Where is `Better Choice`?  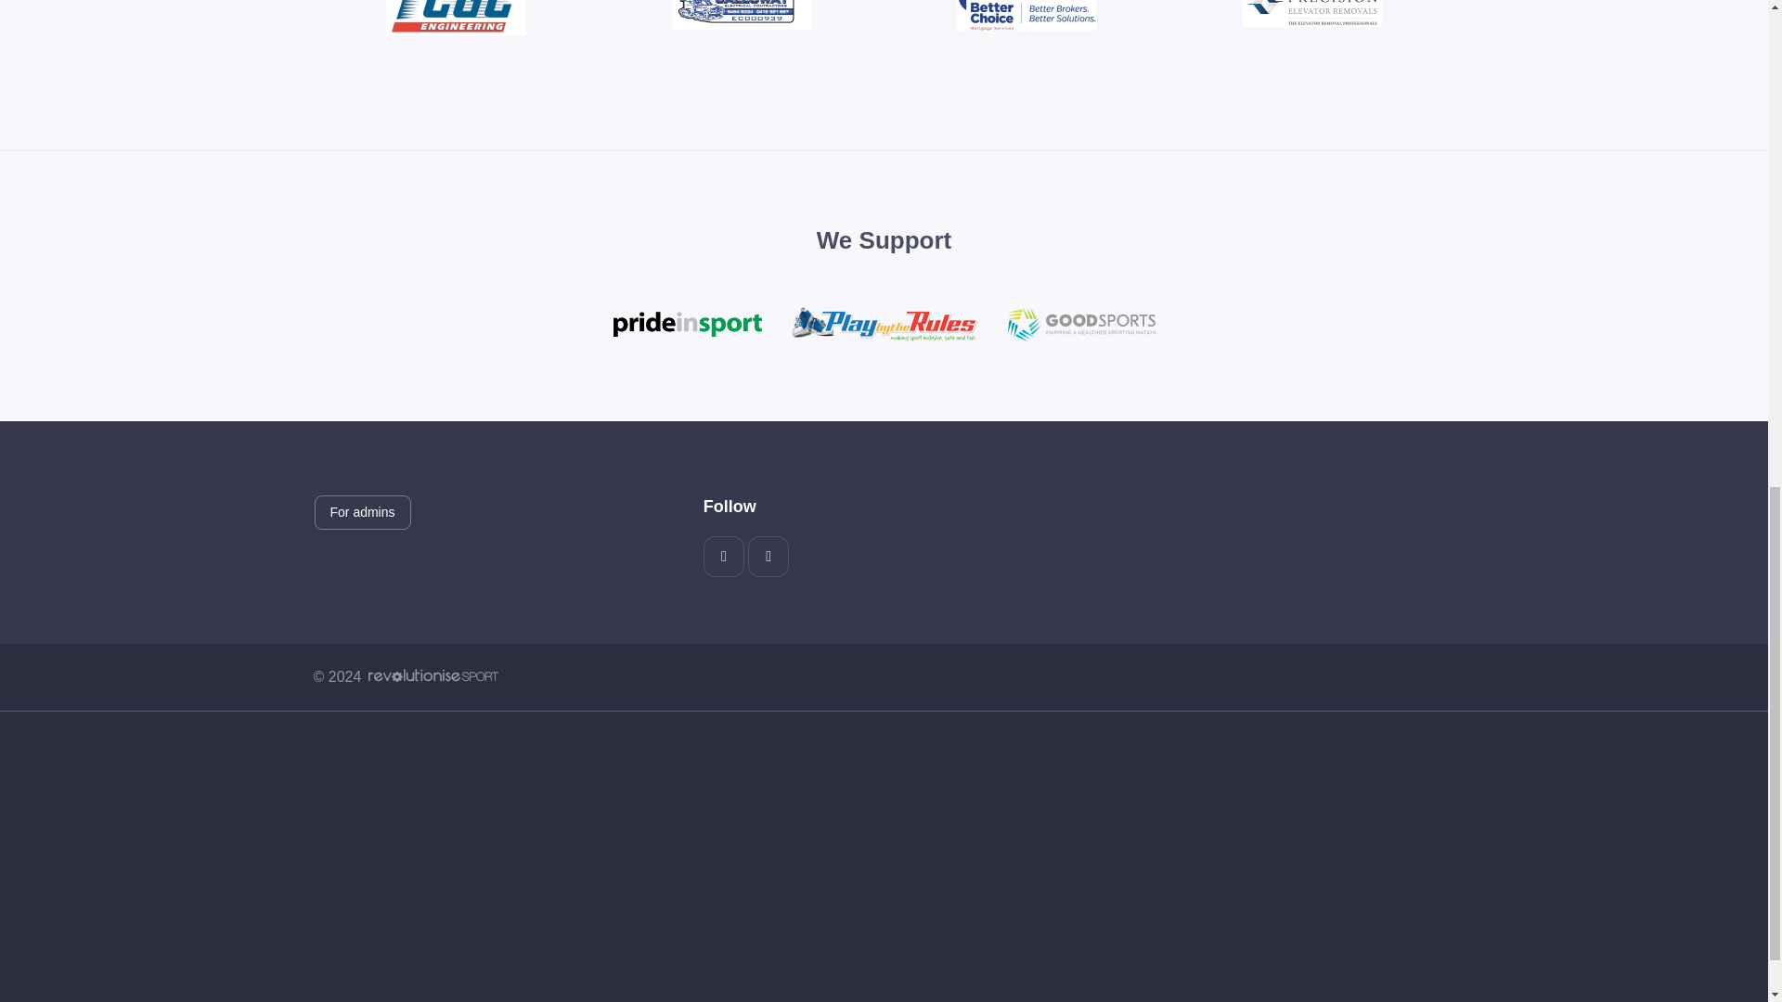 Better Choice is located at coordinates (1027, 15).